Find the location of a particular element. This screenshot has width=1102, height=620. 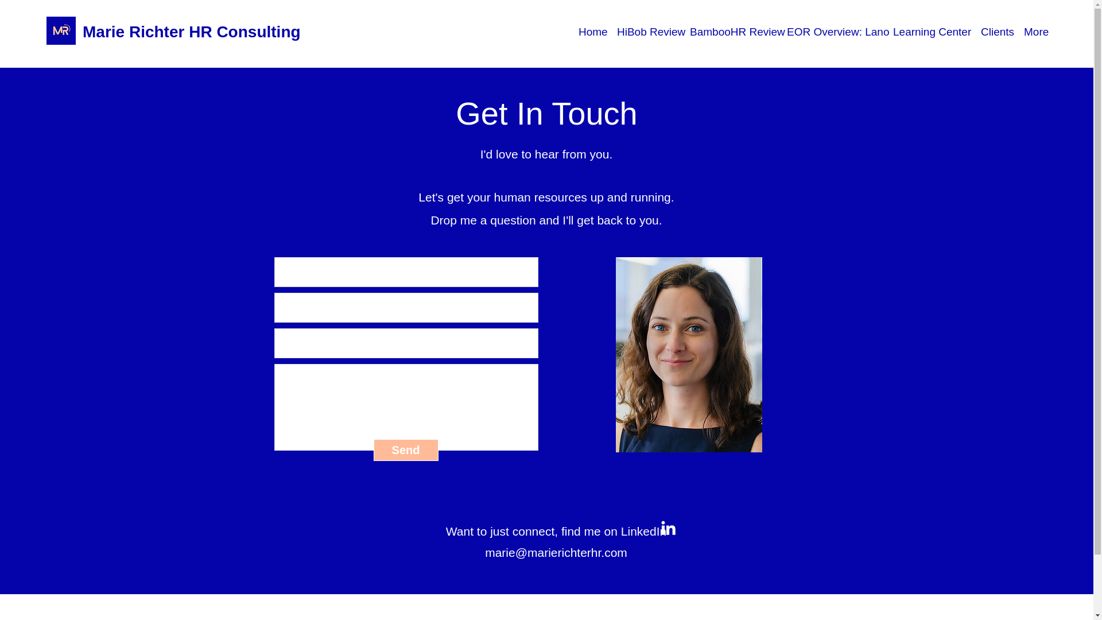

Send is located at coordinates (405, 450).